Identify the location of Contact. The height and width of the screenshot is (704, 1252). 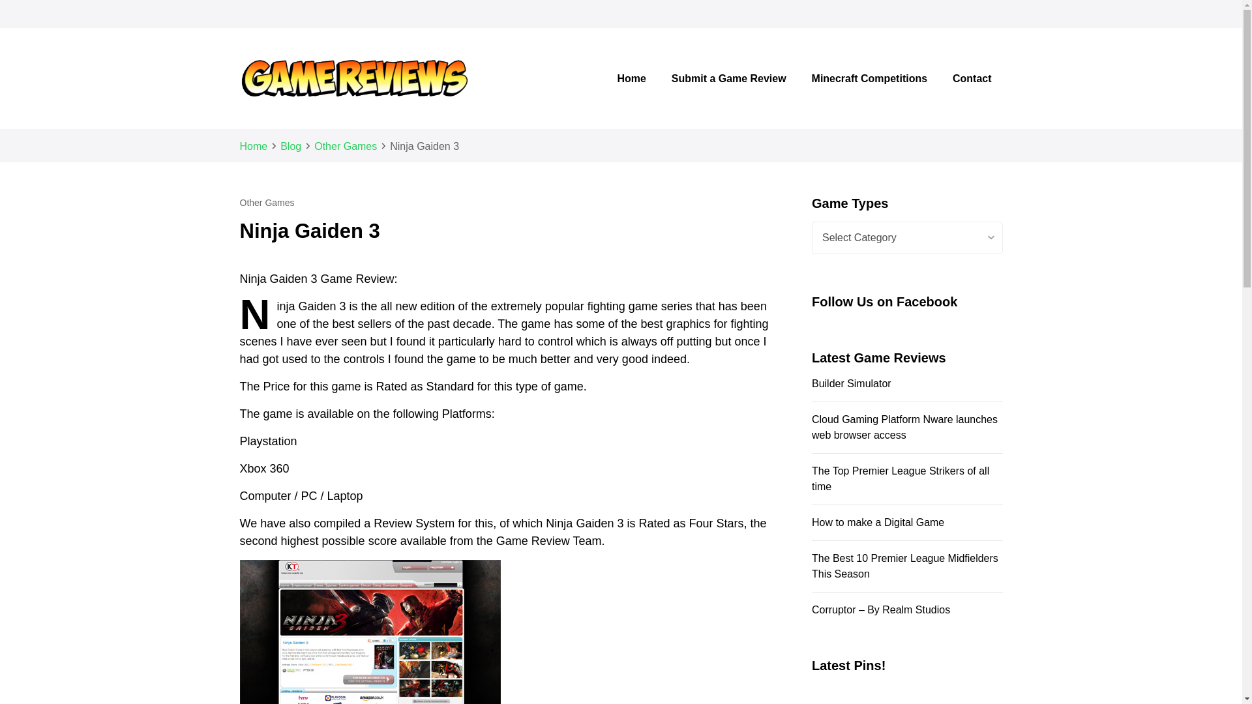
(972, 78).